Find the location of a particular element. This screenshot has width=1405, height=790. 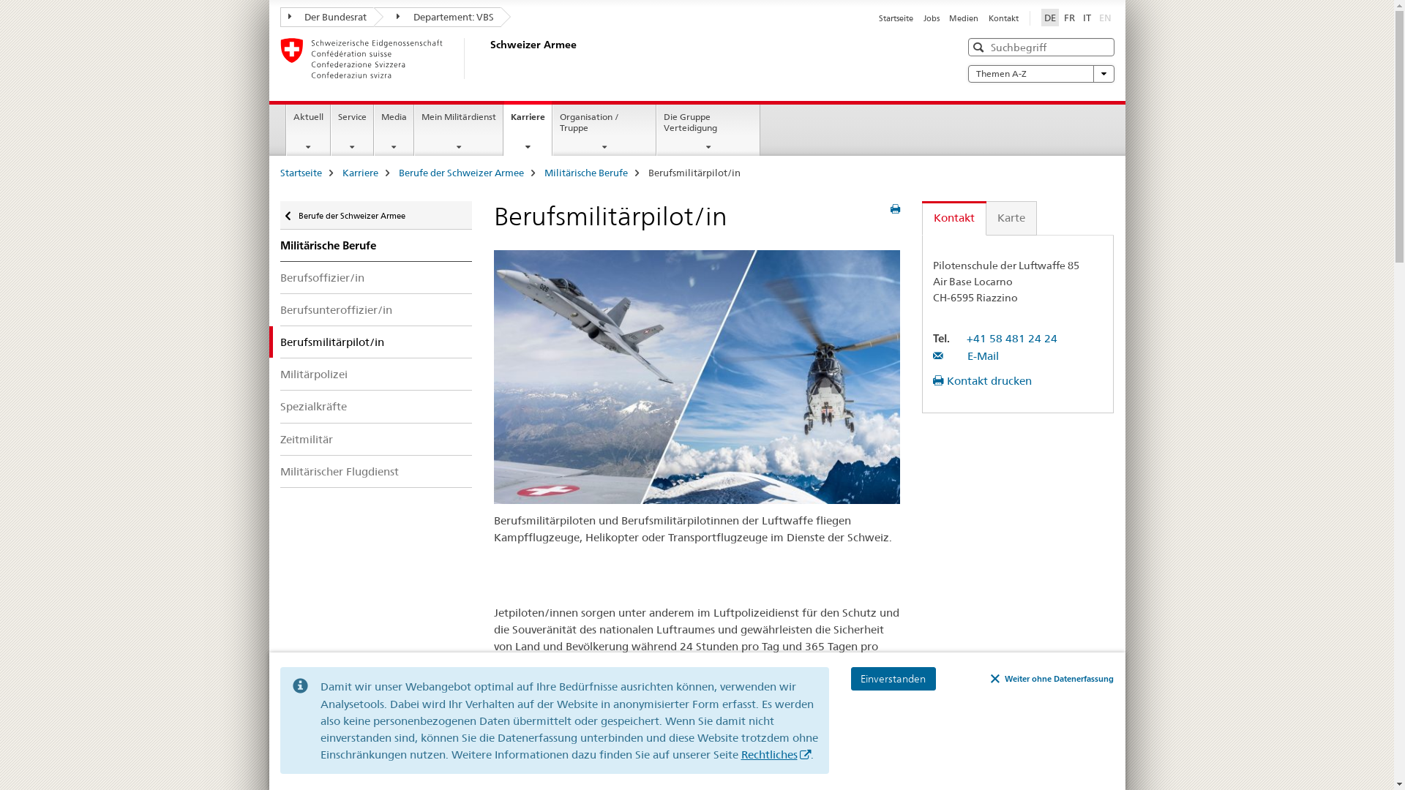

Berufsunteroffizier/in is located at coordinates (376, 310).